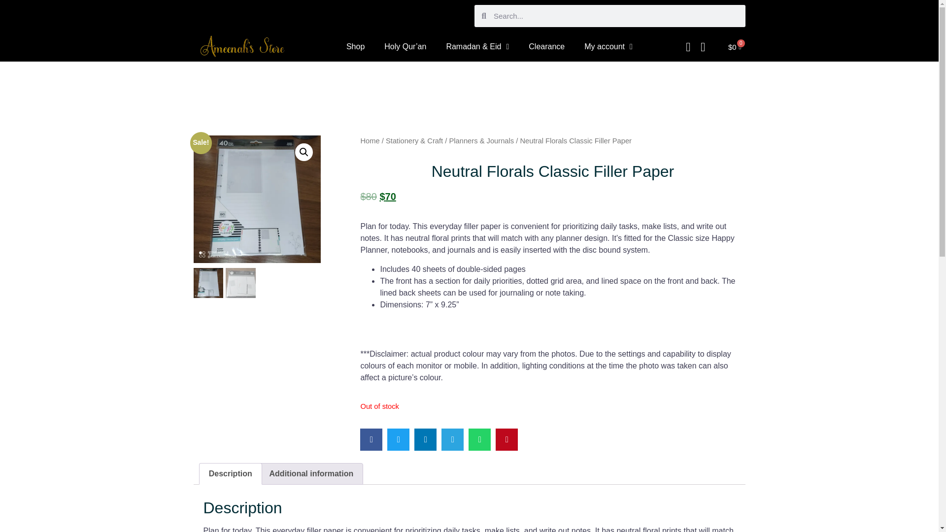 Image resolution: width=946 pixels, height=532 pixels. Describe the element at coordinates (546, 18) in the screenshot. I see `Clearance` at that location.